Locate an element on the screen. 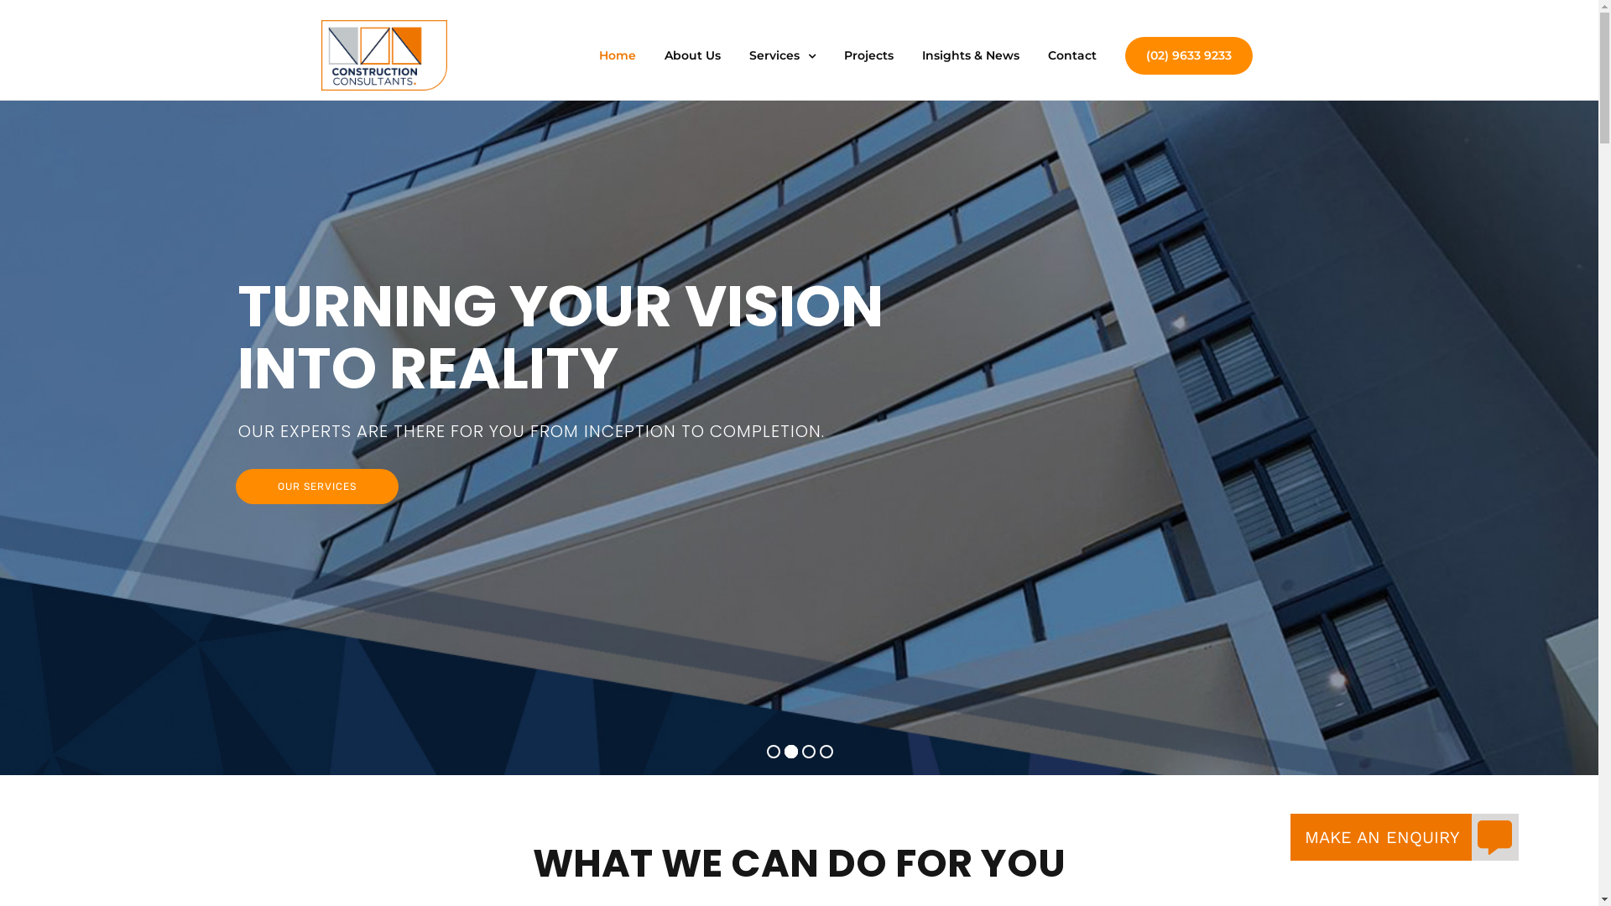  Home is located at coordinates (618, 55).